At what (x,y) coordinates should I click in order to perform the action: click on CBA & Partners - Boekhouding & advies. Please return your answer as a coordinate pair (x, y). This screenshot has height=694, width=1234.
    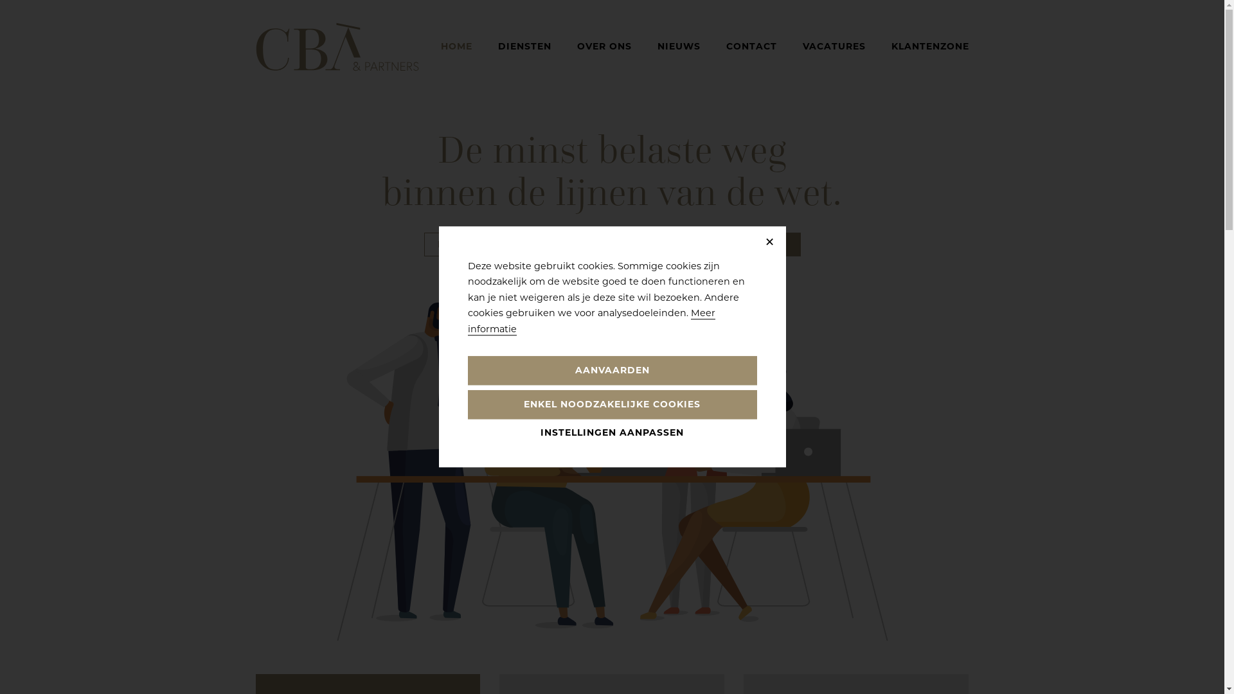
    Looking at the image, I should click on (337, 47).